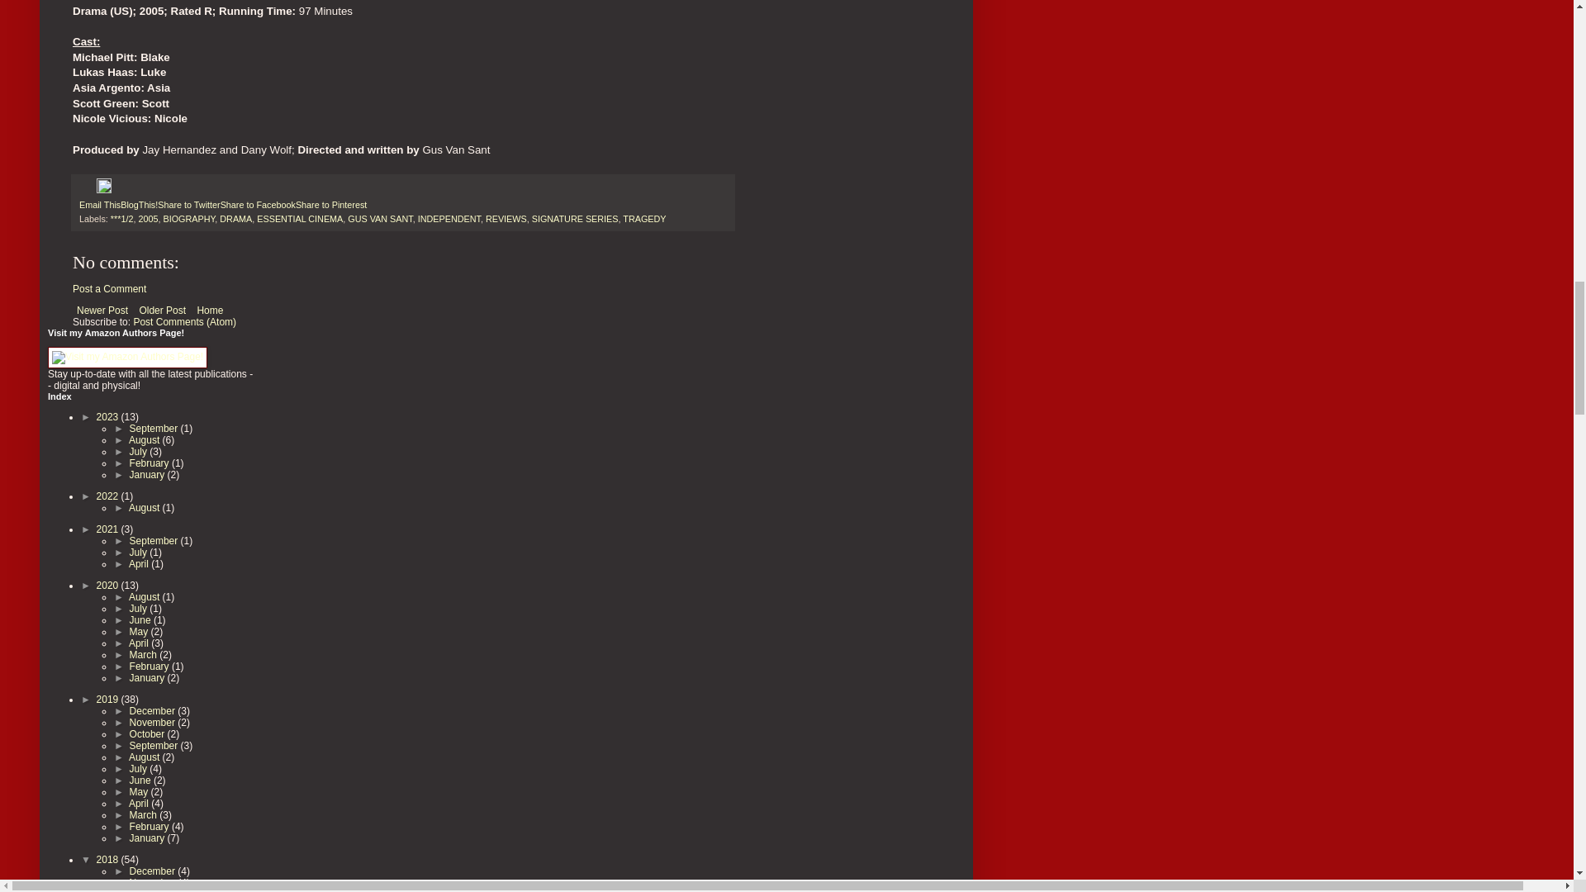  Describe the element at coordinates (188, 204) in the screenshot. I see `Share to Twitter` at that location.